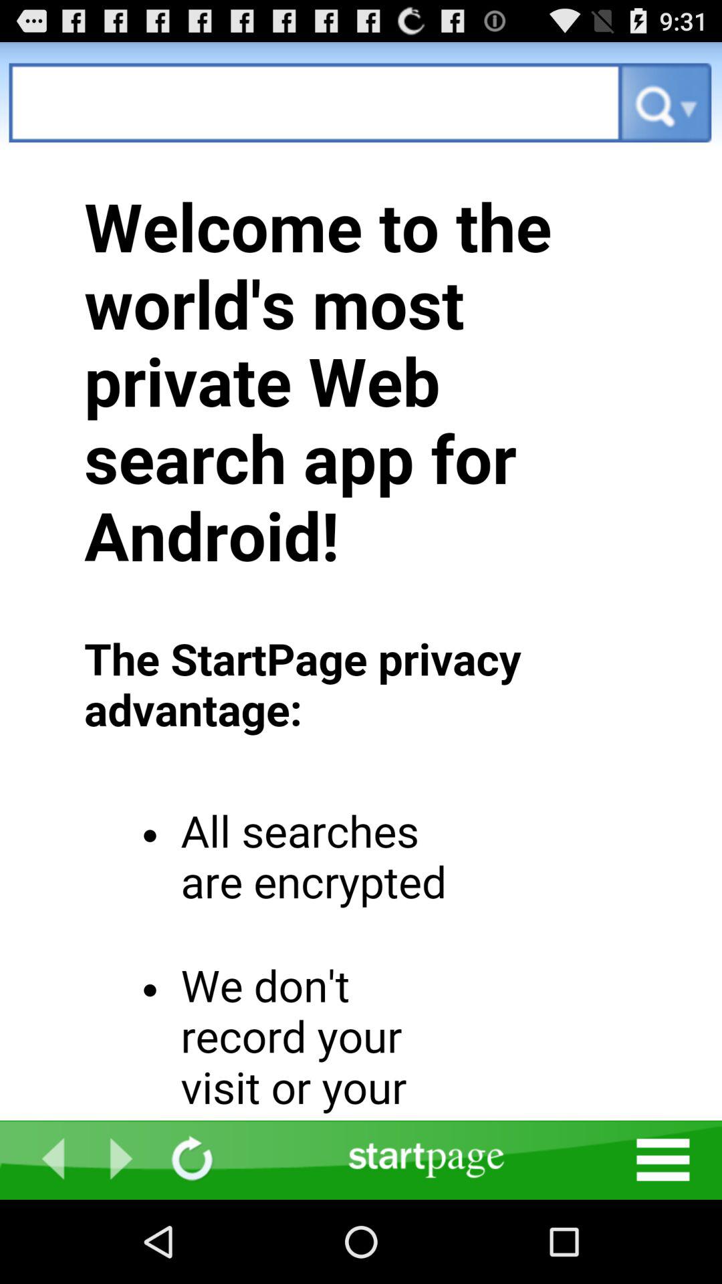 The width and height of the screenshot is (722, 1284). What do you see at coordinates (316, 103) in the screenshot?
I see `enter search query` at bounding box center [316, 103].